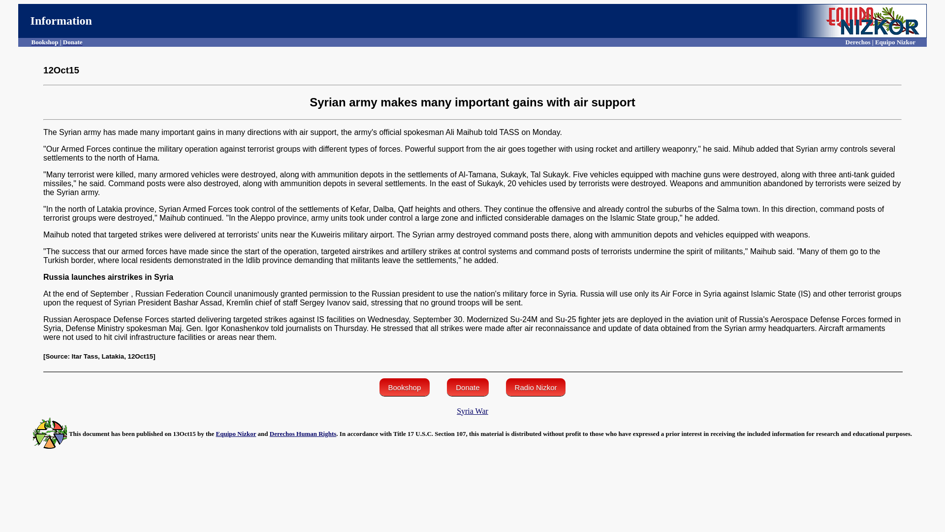 This screenshot has width=945, height=532. What do you see at coordinates (303, 433) in the screenshot?
I see `Derechos Human Rights` at bounding box center [303, 433].